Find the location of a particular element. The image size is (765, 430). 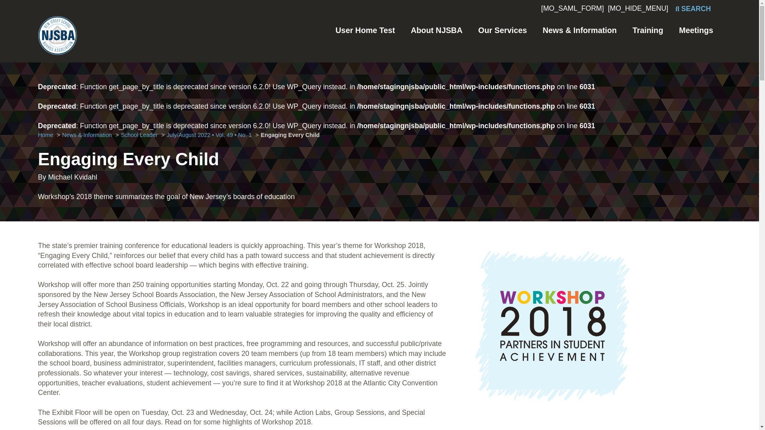

Our Services is located at coordinates (502, 30).